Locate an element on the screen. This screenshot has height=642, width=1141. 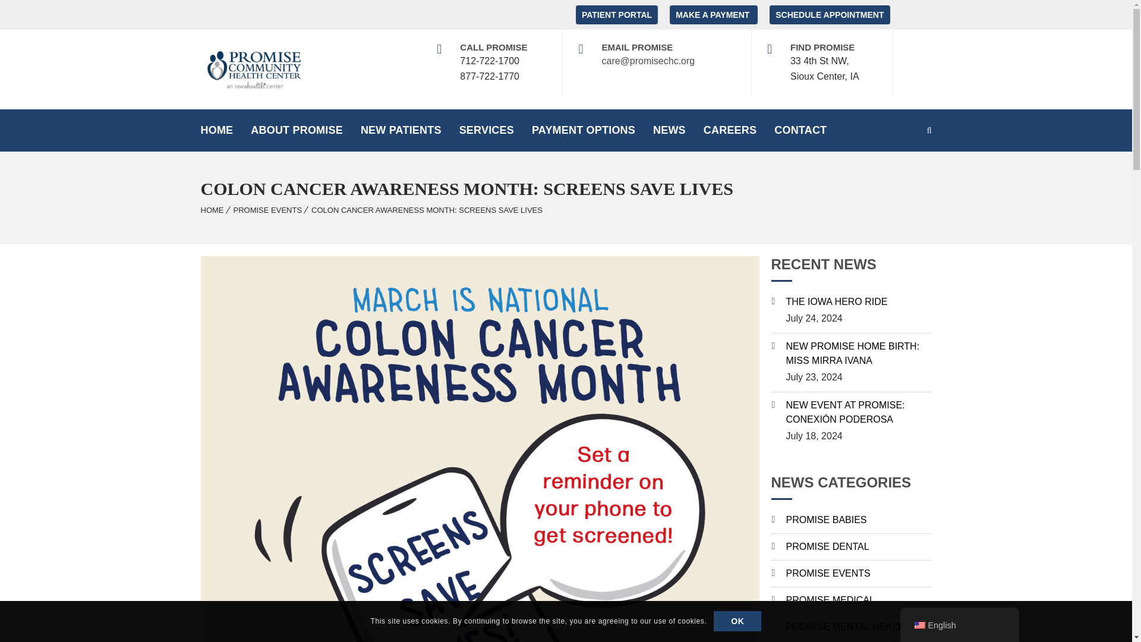
ABOUT PROMISE is located at coordinates (297, 130).